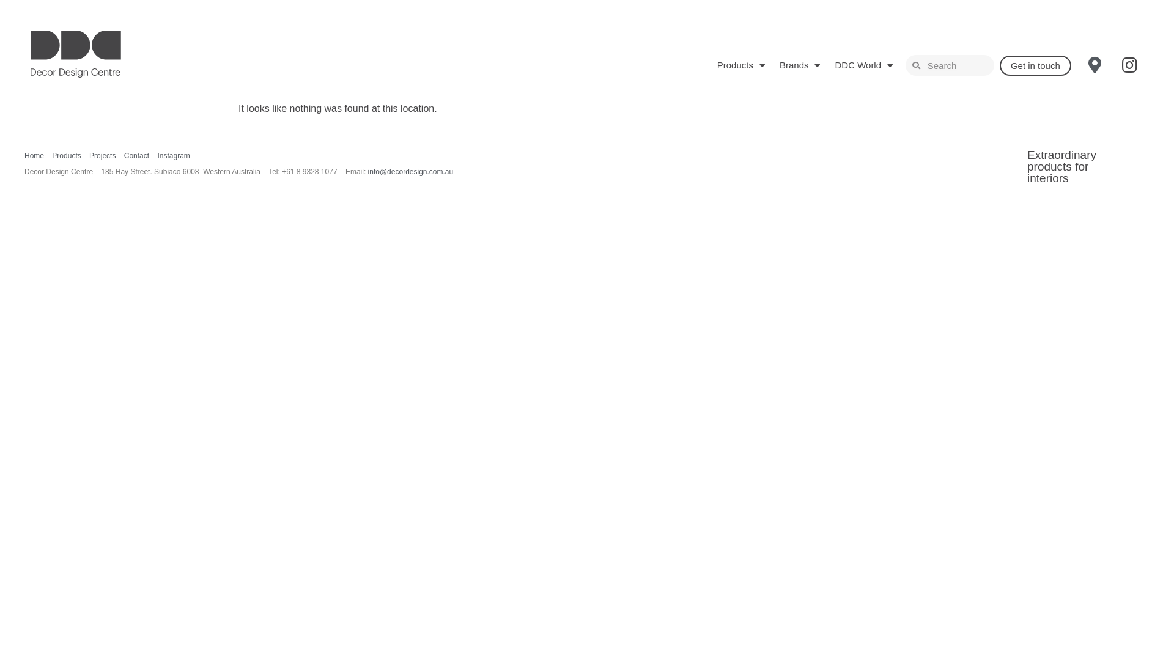 The width and height of the screenshot is (1174, 660). I want to click on Contact, so click(137, 156).